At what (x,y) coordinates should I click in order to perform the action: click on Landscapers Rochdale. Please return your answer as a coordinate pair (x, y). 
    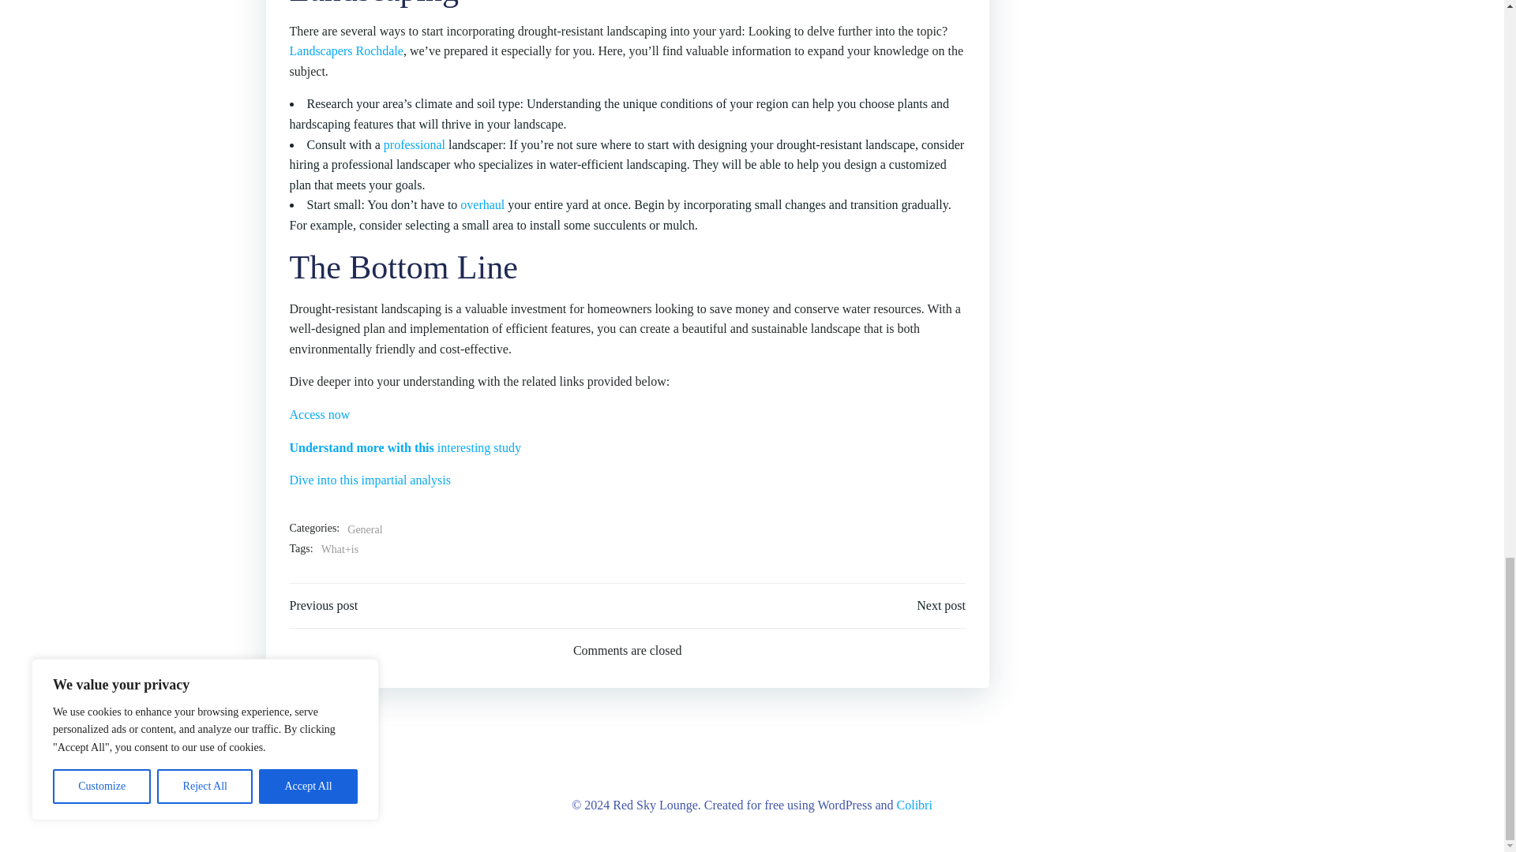
    Looking at the image, I should click on (346, 50).